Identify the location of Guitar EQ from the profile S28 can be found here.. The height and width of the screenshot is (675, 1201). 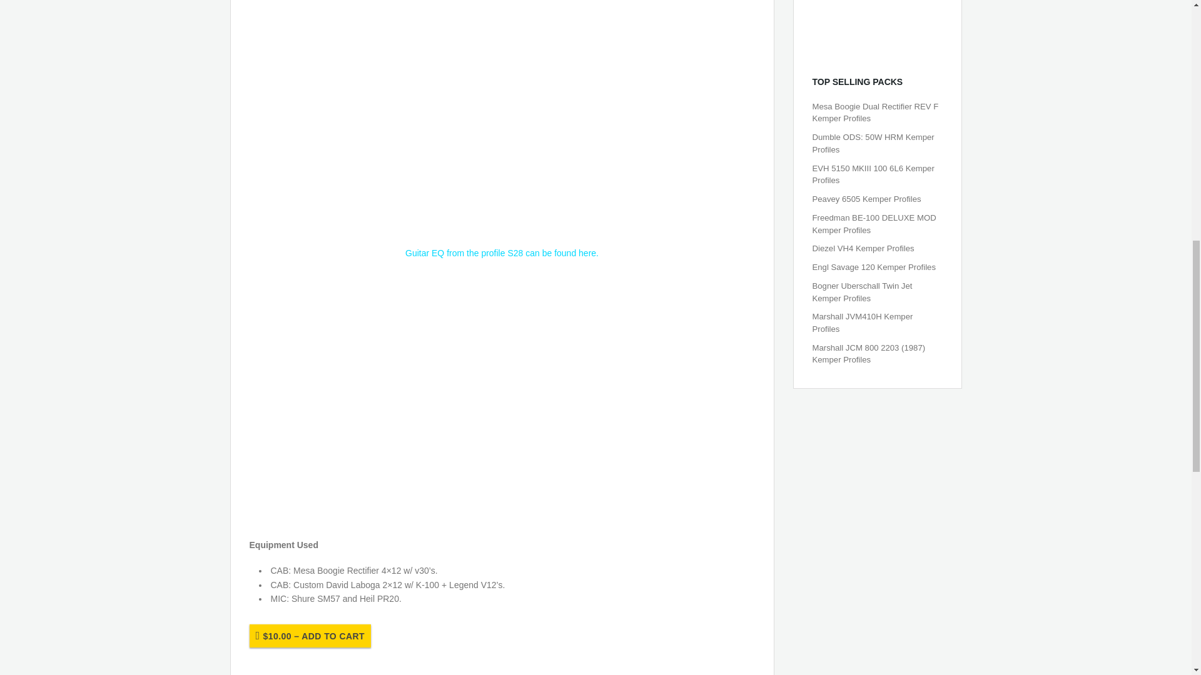
(502, 252).